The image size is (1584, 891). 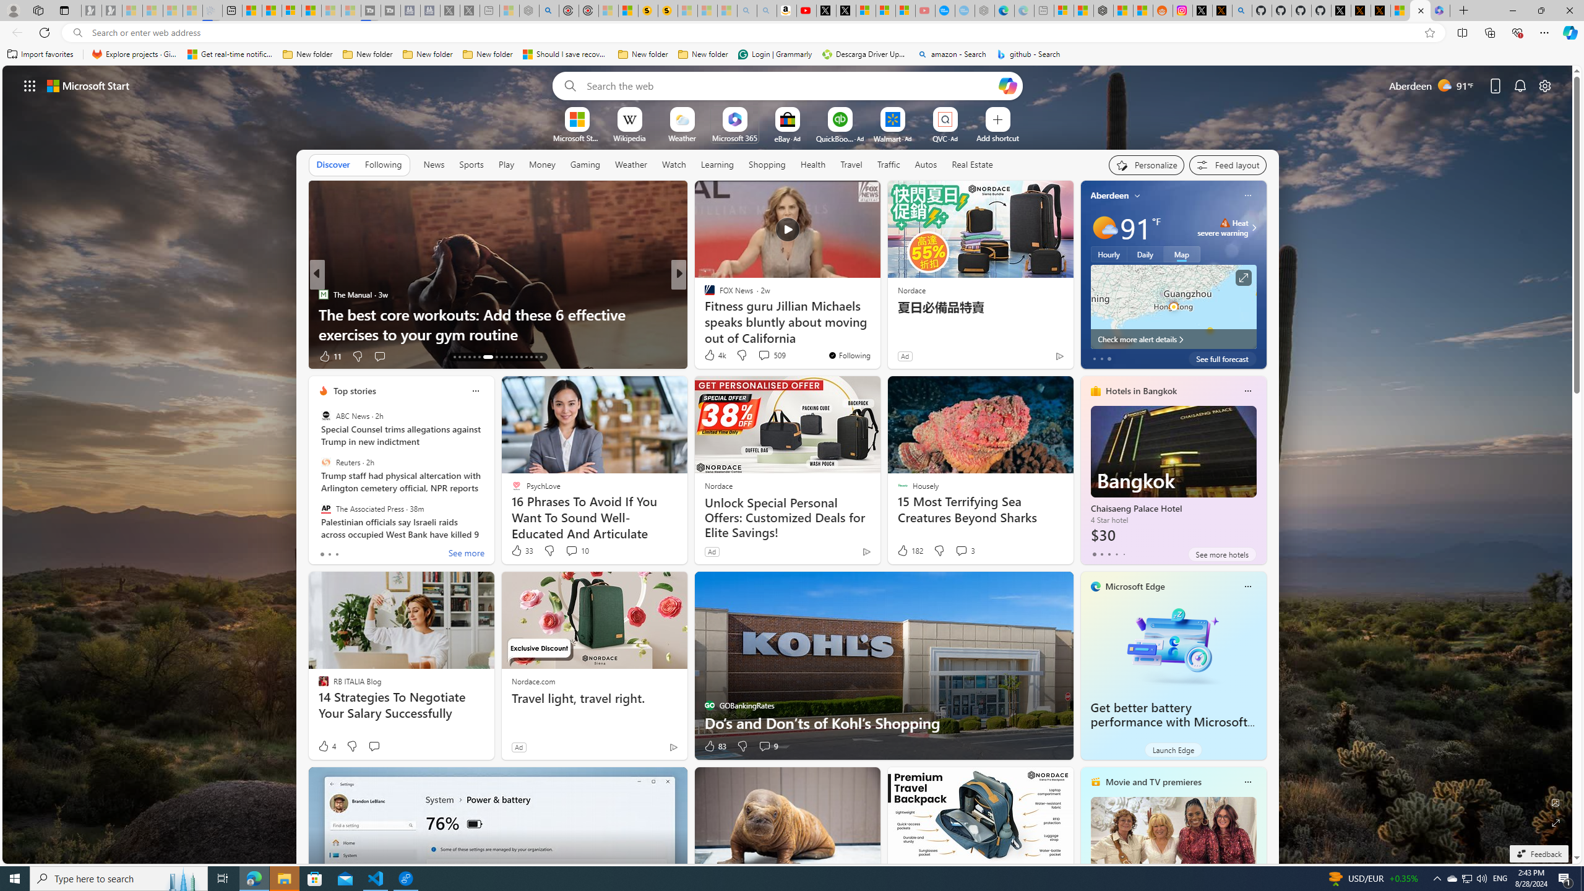 I want to click on Sports, so click(x=471, y=164).